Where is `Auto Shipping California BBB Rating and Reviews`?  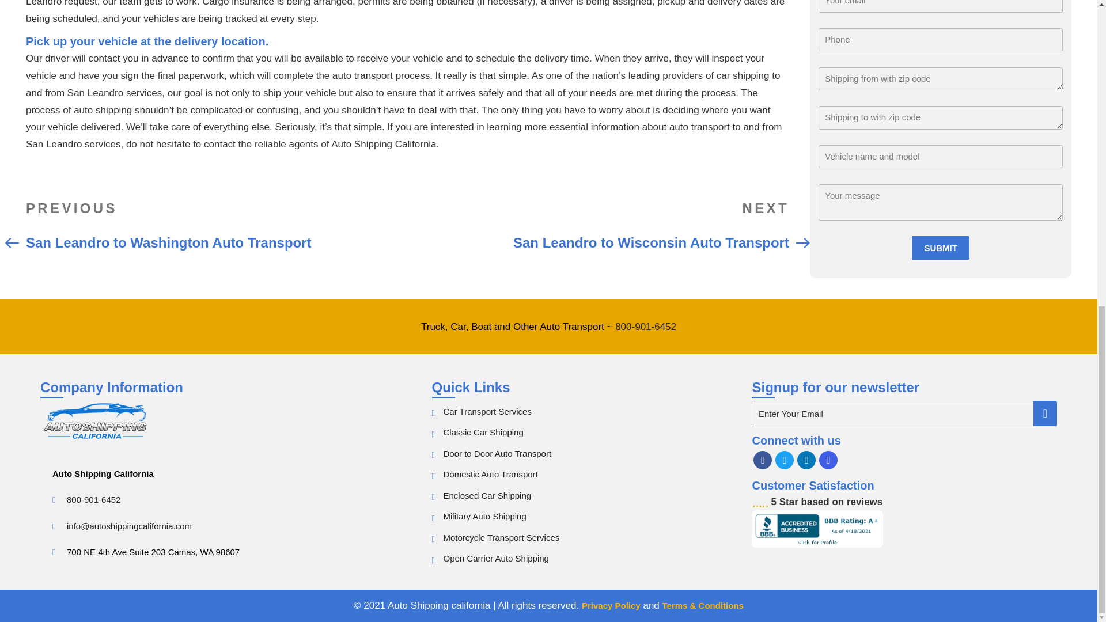
Auto Shipping California BBB Rating and Reviews is located at coordinates (817, 528).